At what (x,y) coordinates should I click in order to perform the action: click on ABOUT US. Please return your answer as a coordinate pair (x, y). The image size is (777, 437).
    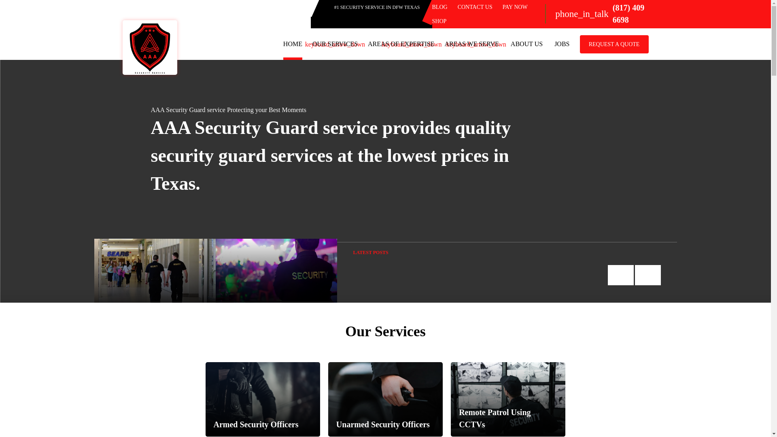
    Looking at the image, I should click on (526, 44).